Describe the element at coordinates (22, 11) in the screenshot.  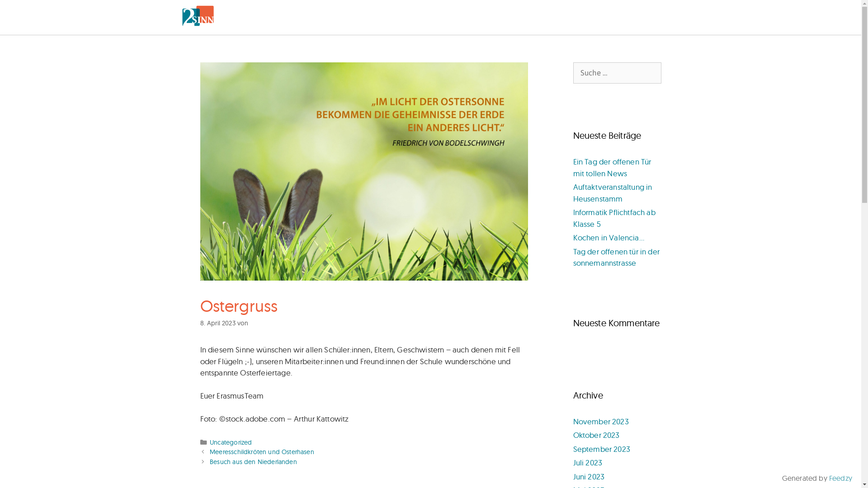
I see `Suchen` at that location.